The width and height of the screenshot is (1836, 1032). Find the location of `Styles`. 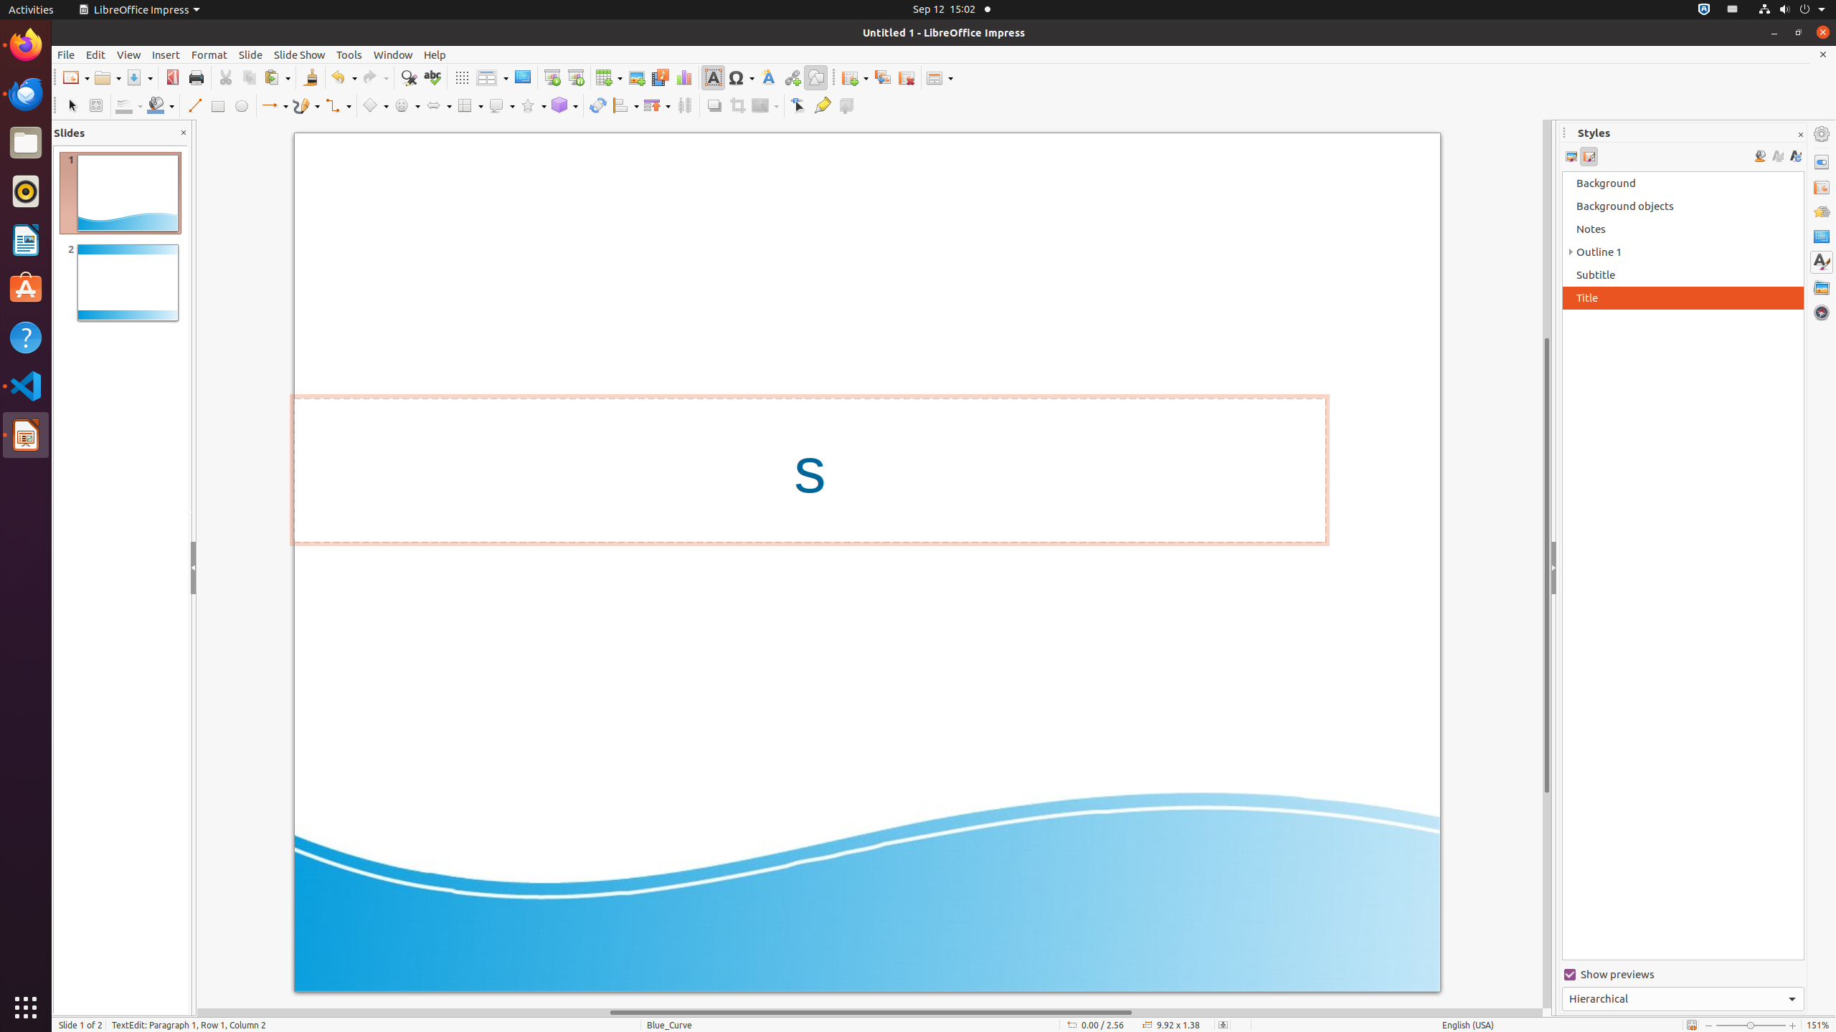

Styles is located at coordinates (1822, 262).